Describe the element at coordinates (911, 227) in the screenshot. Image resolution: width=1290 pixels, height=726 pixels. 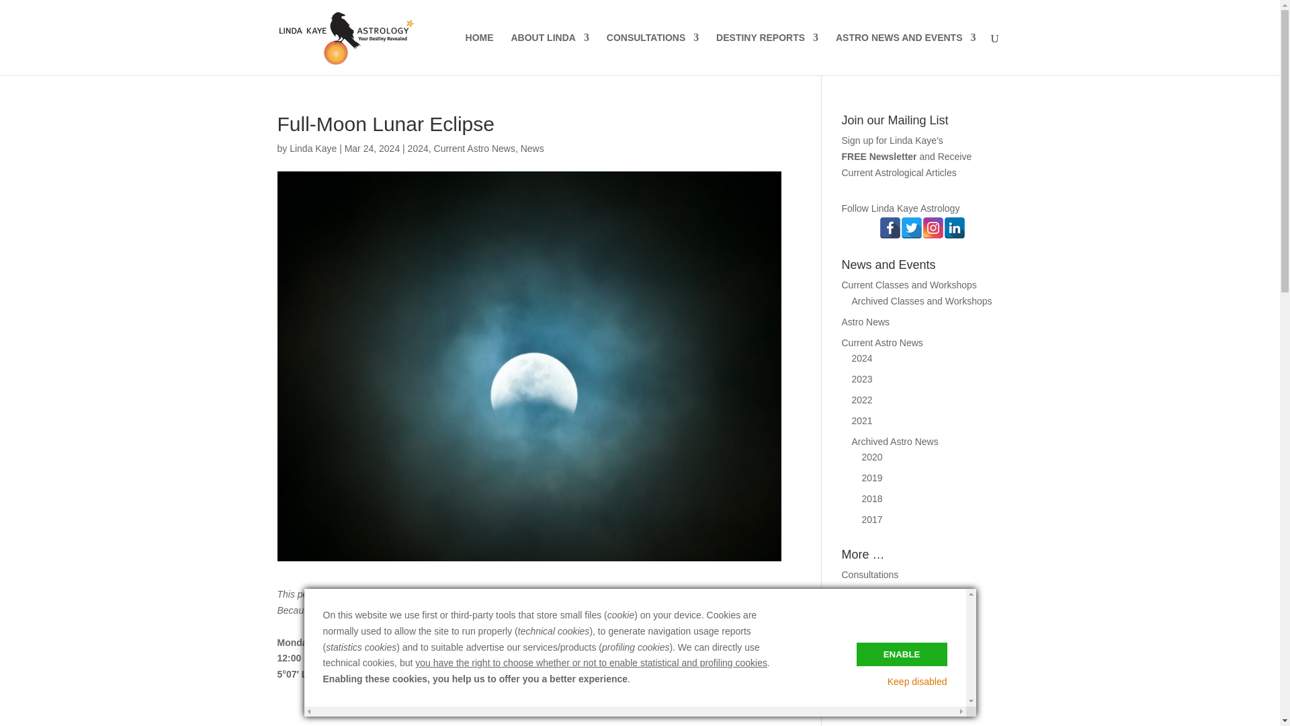
I see `Twitter` at that location.